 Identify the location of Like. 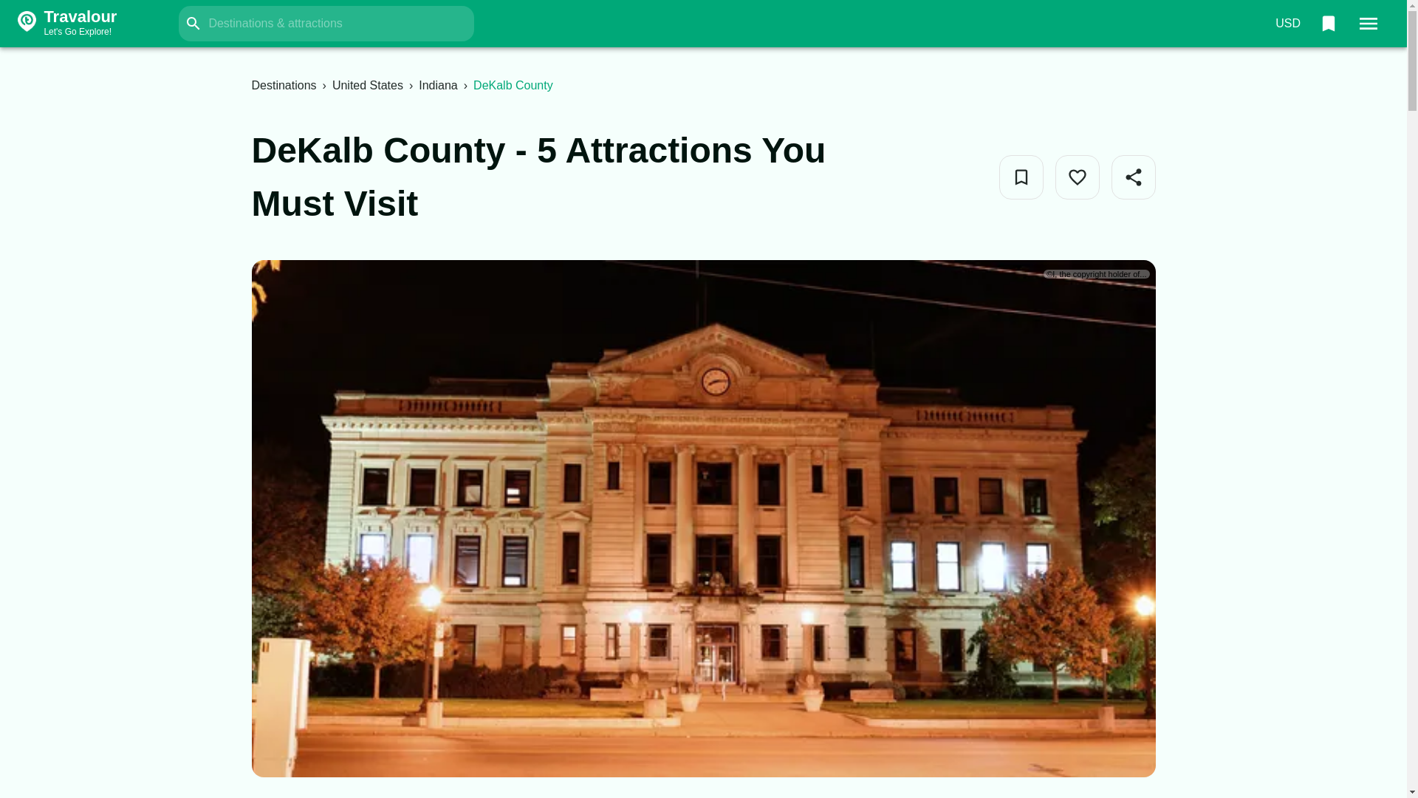
(1077, 177).